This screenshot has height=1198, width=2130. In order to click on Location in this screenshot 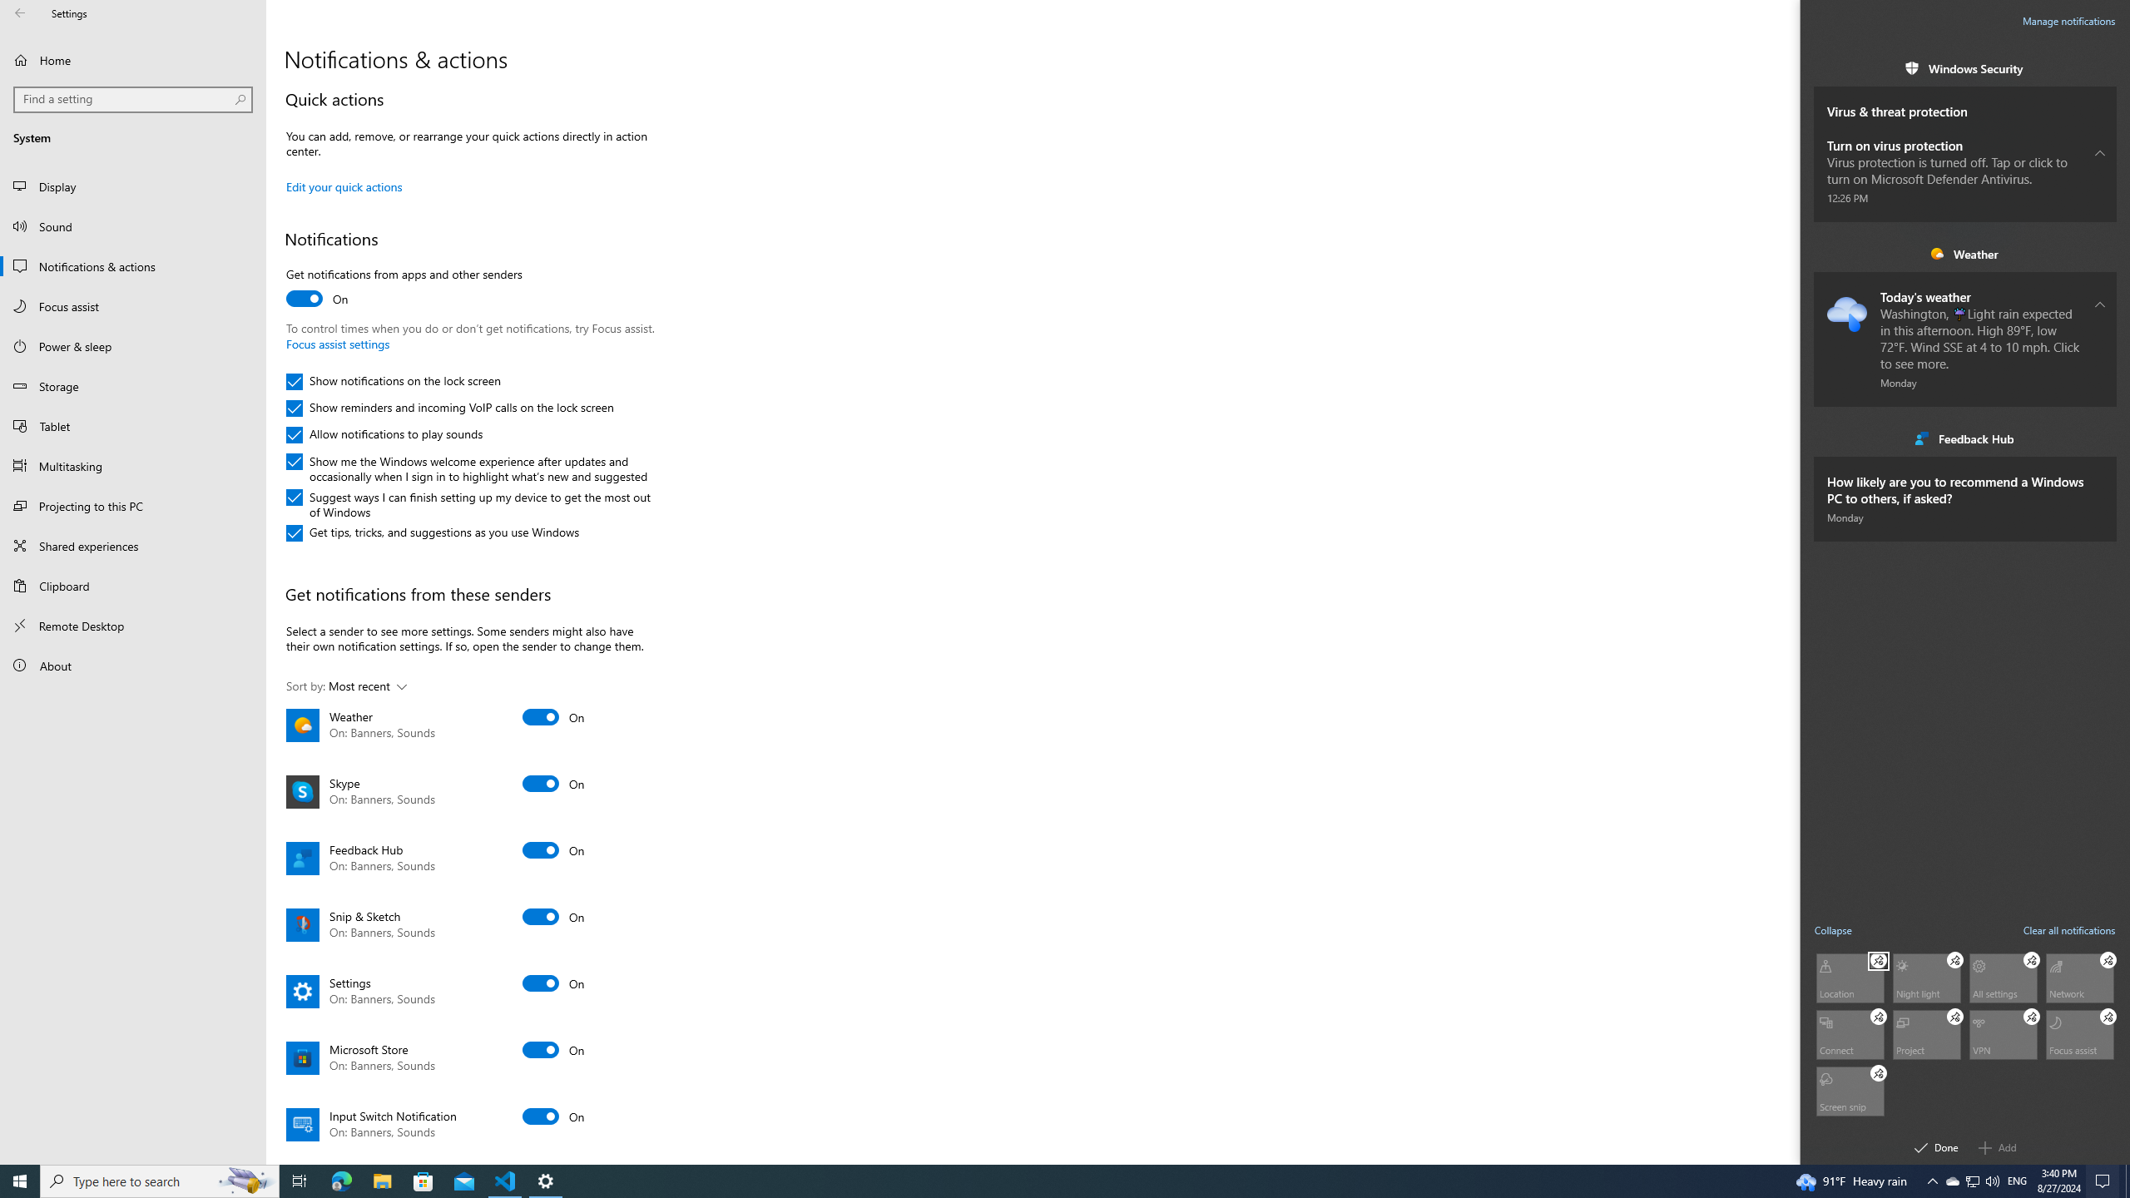, I will do `click(1850, 977)`.